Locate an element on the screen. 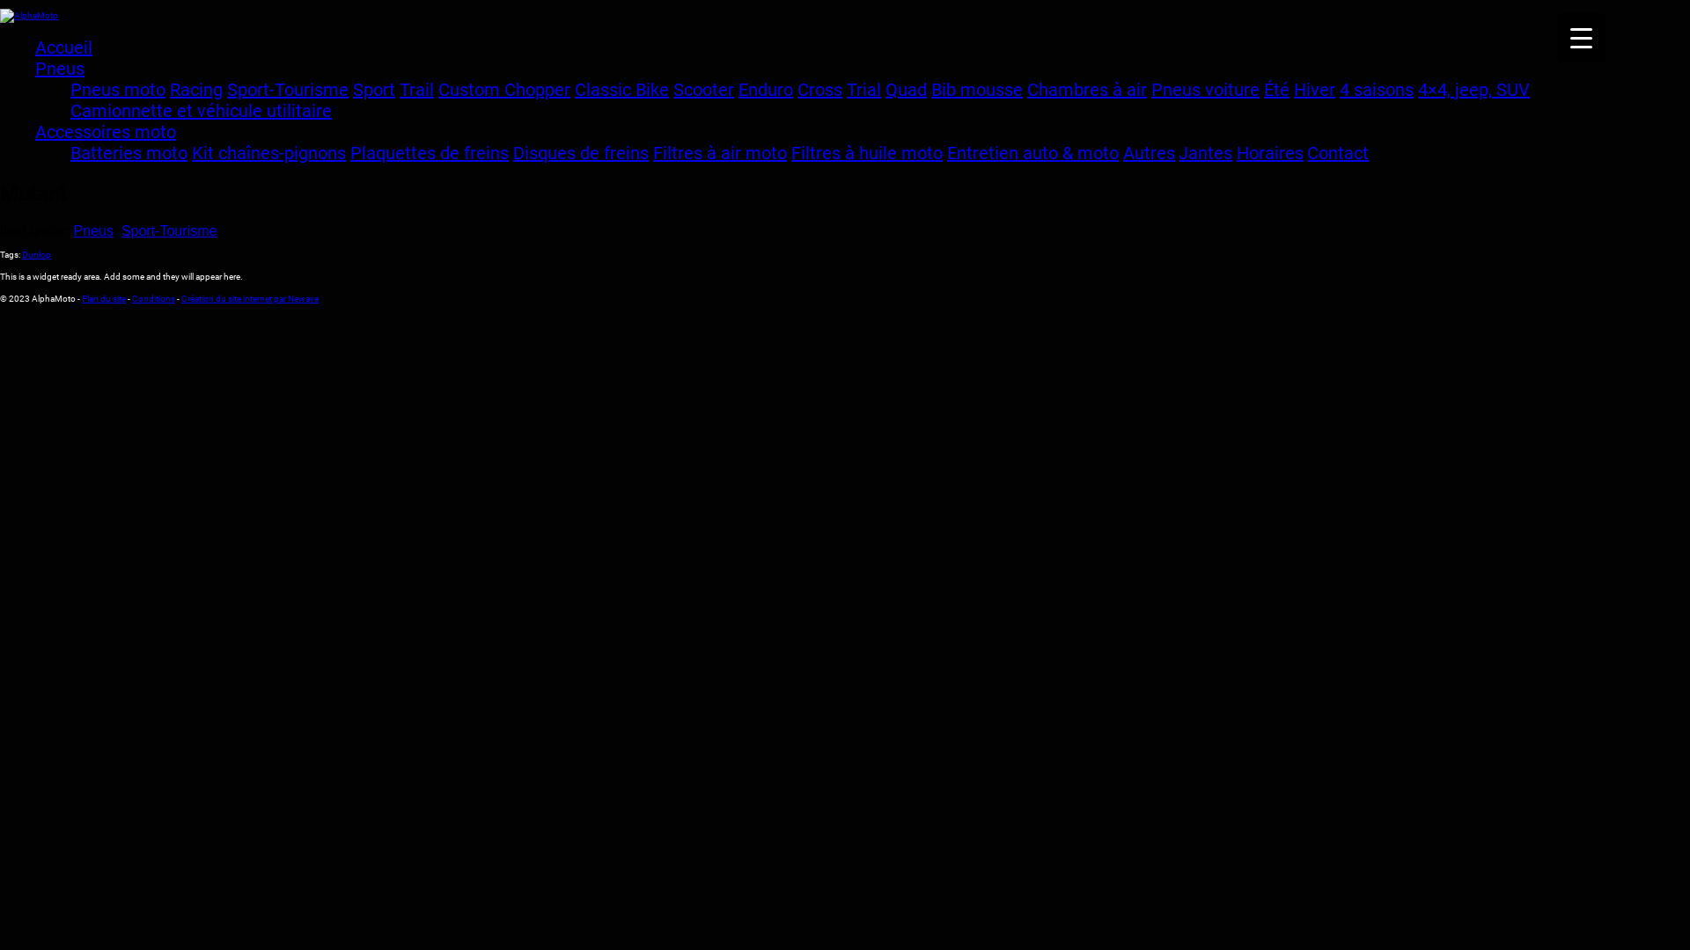 The width and height of the screenshot is (1690, 950). Racing is located at coordinates (196, 90).